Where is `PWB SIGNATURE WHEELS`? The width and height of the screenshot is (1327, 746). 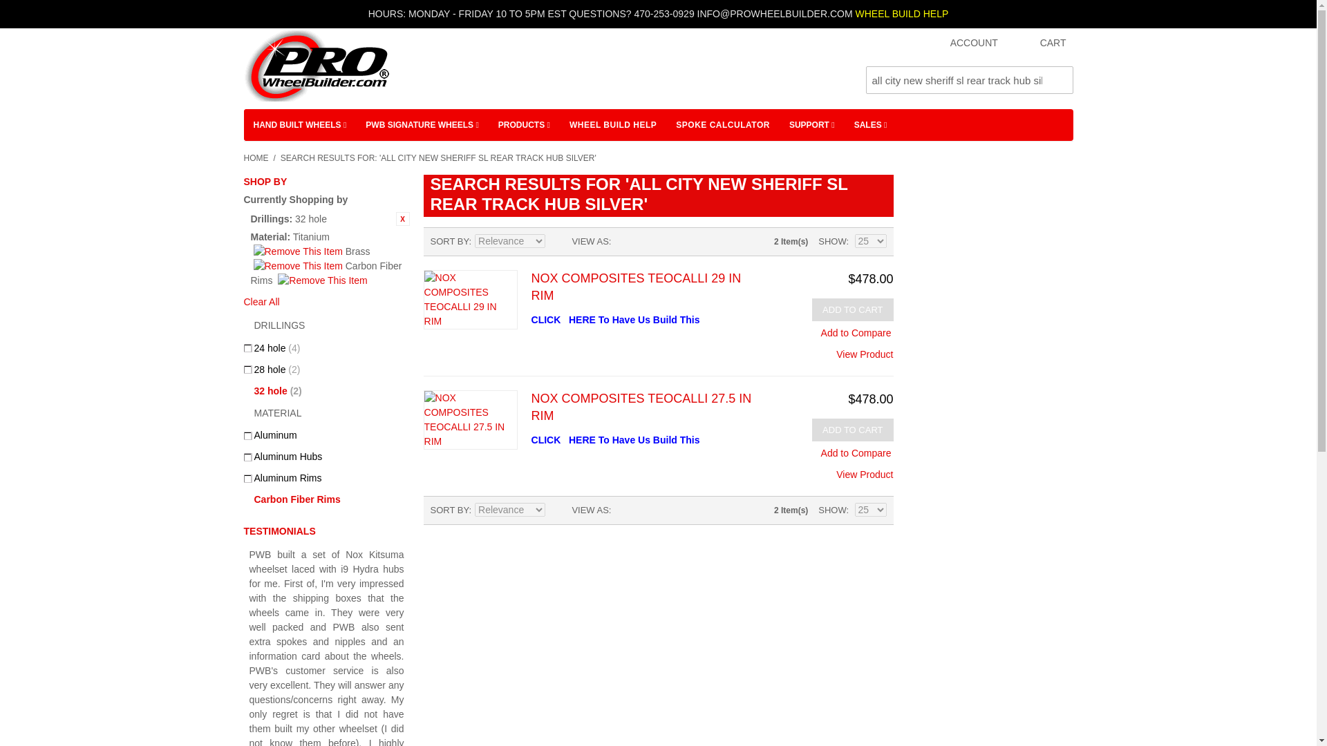
PWB SIGNATURE WHEELS is located at coordinates (422, 124).